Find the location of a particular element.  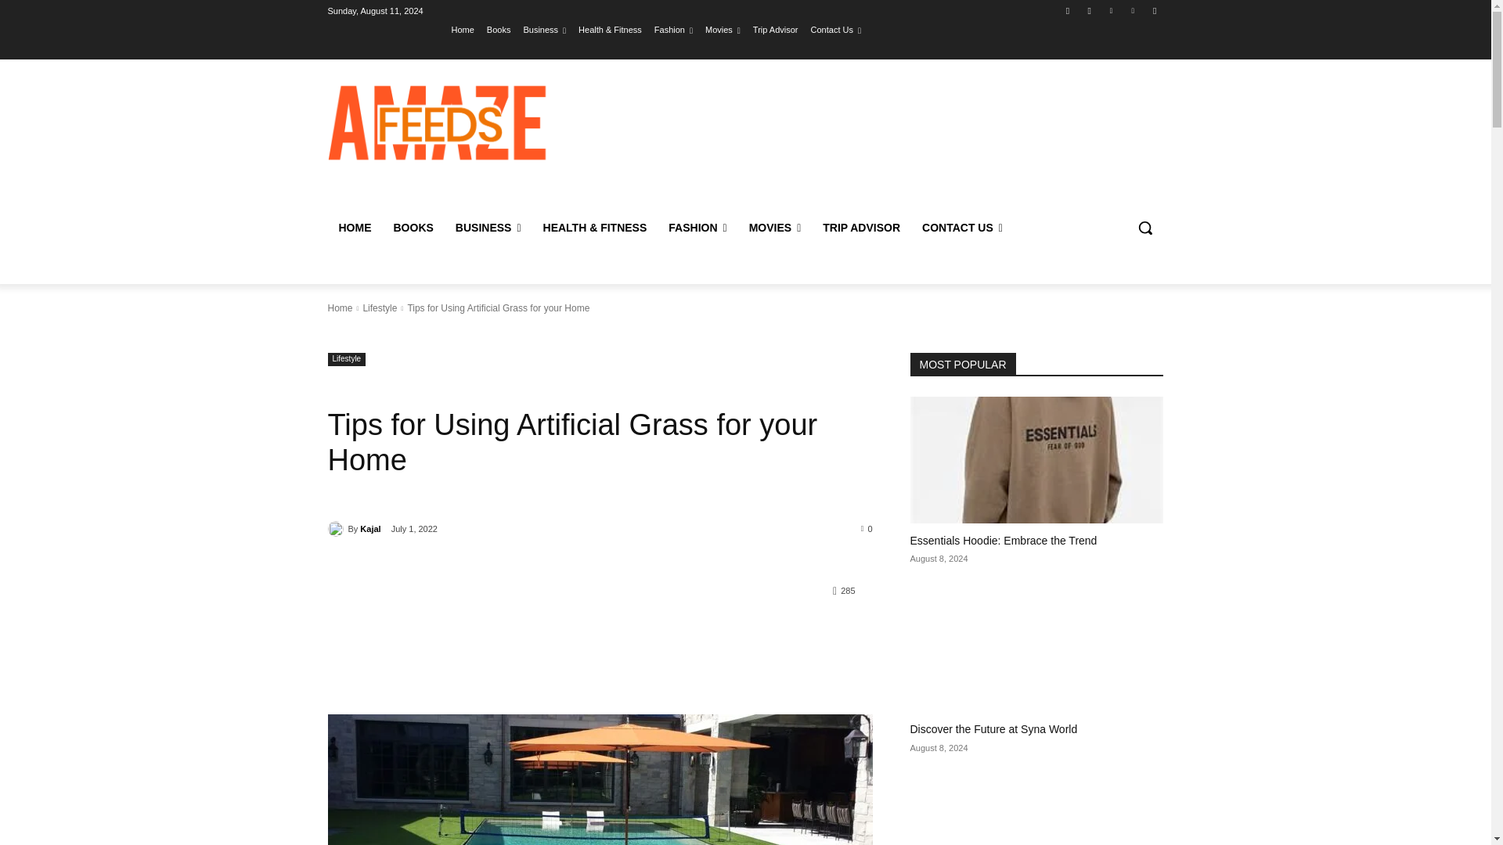

Trip Advisor is located at coordinates (775, 29).